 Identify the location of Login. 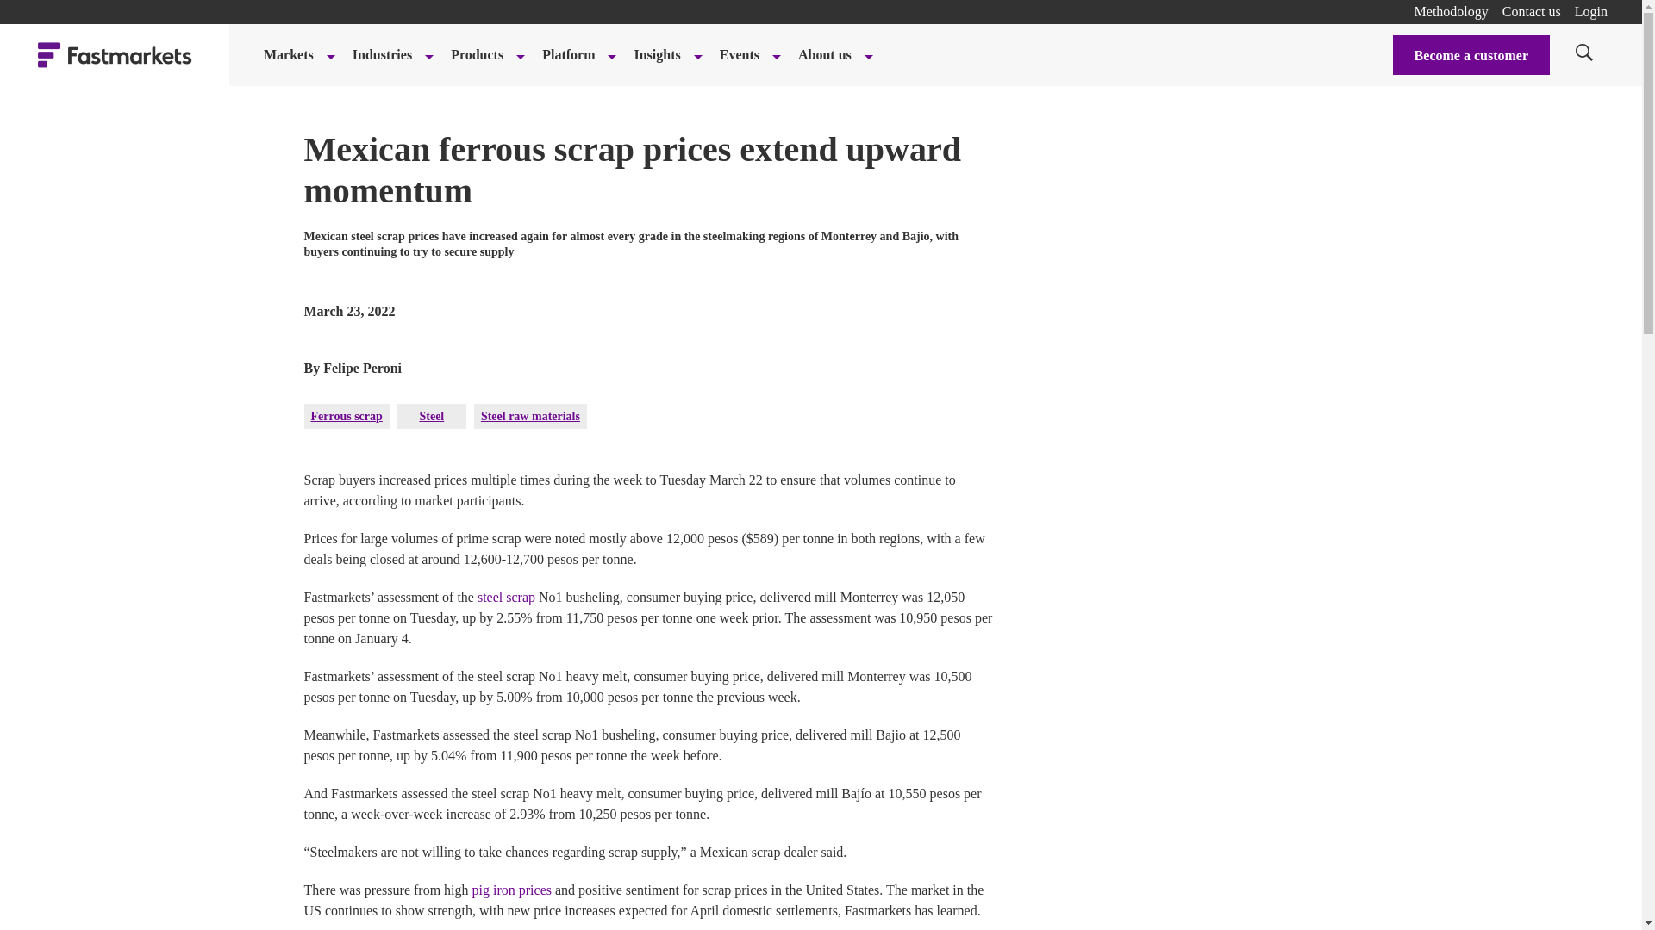
(1591, 11).